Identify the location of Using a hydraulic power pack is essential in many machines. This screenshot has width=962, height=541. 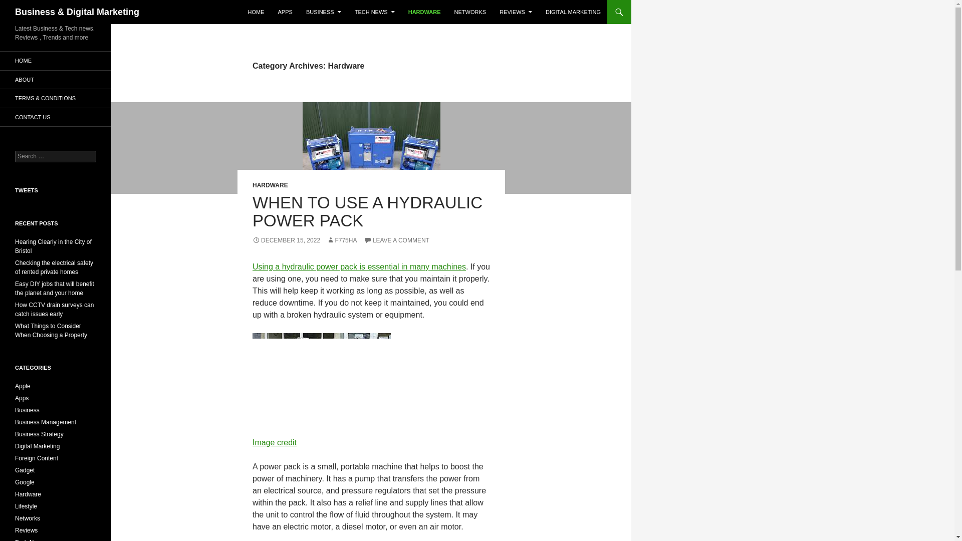
(359, 266).